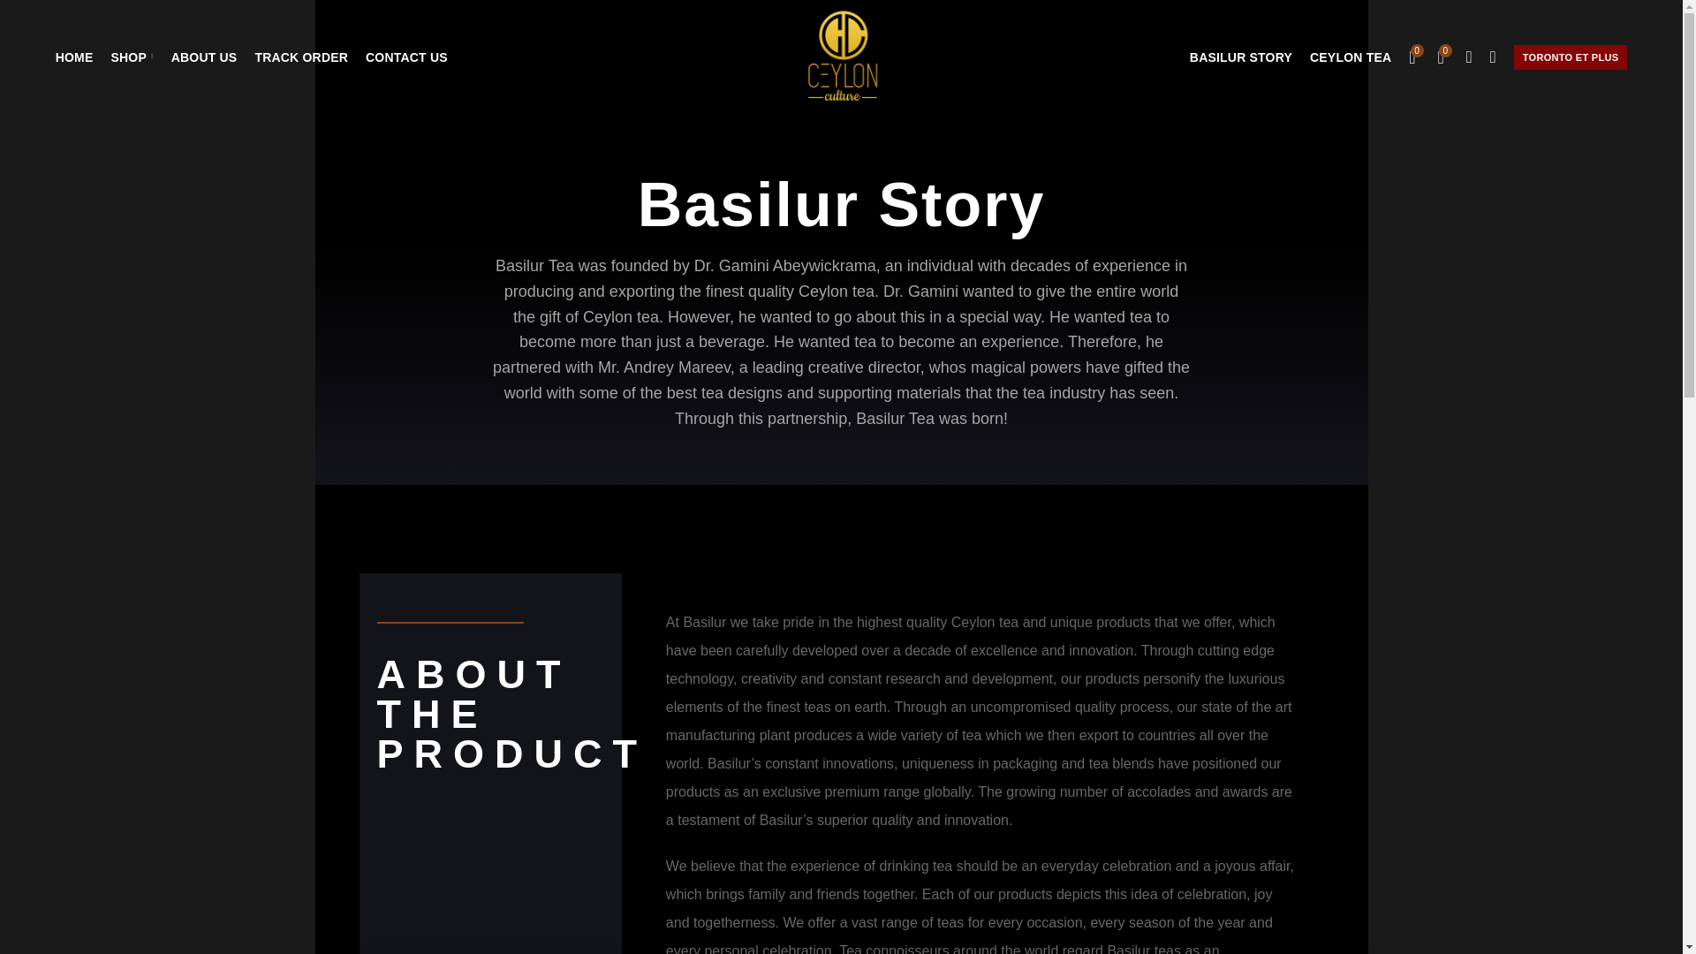 The height and width of the screenshot is (954, 1696). What do you see at coordinates (74, 57) in the screenshot?
I see `HOME` at bounding box center [74, 57].